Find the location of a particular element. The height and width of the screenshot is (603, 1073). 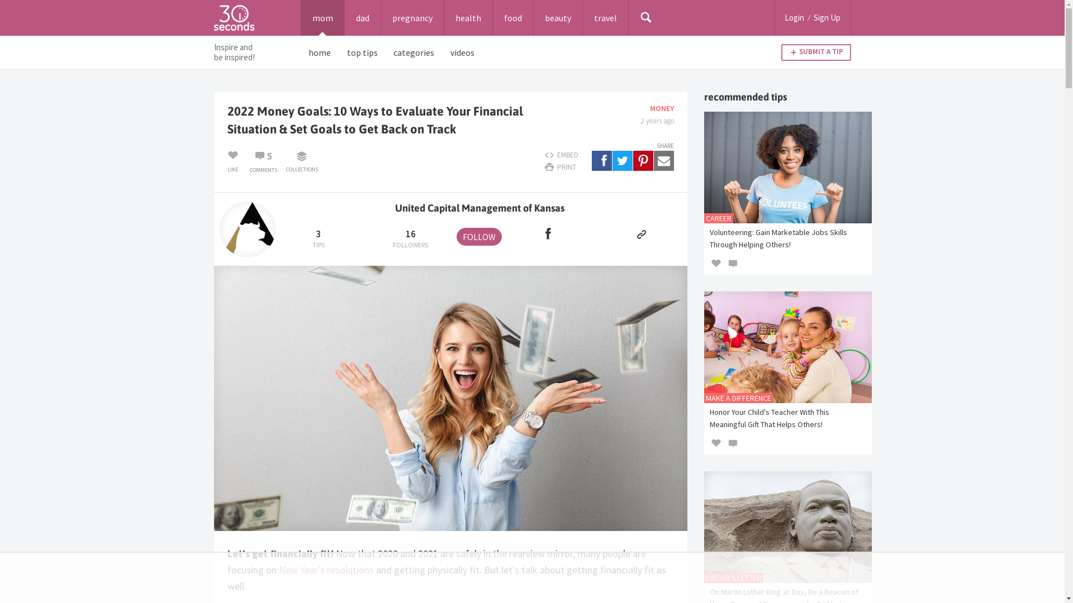

pregnancy is located at coordinates (412, 18).